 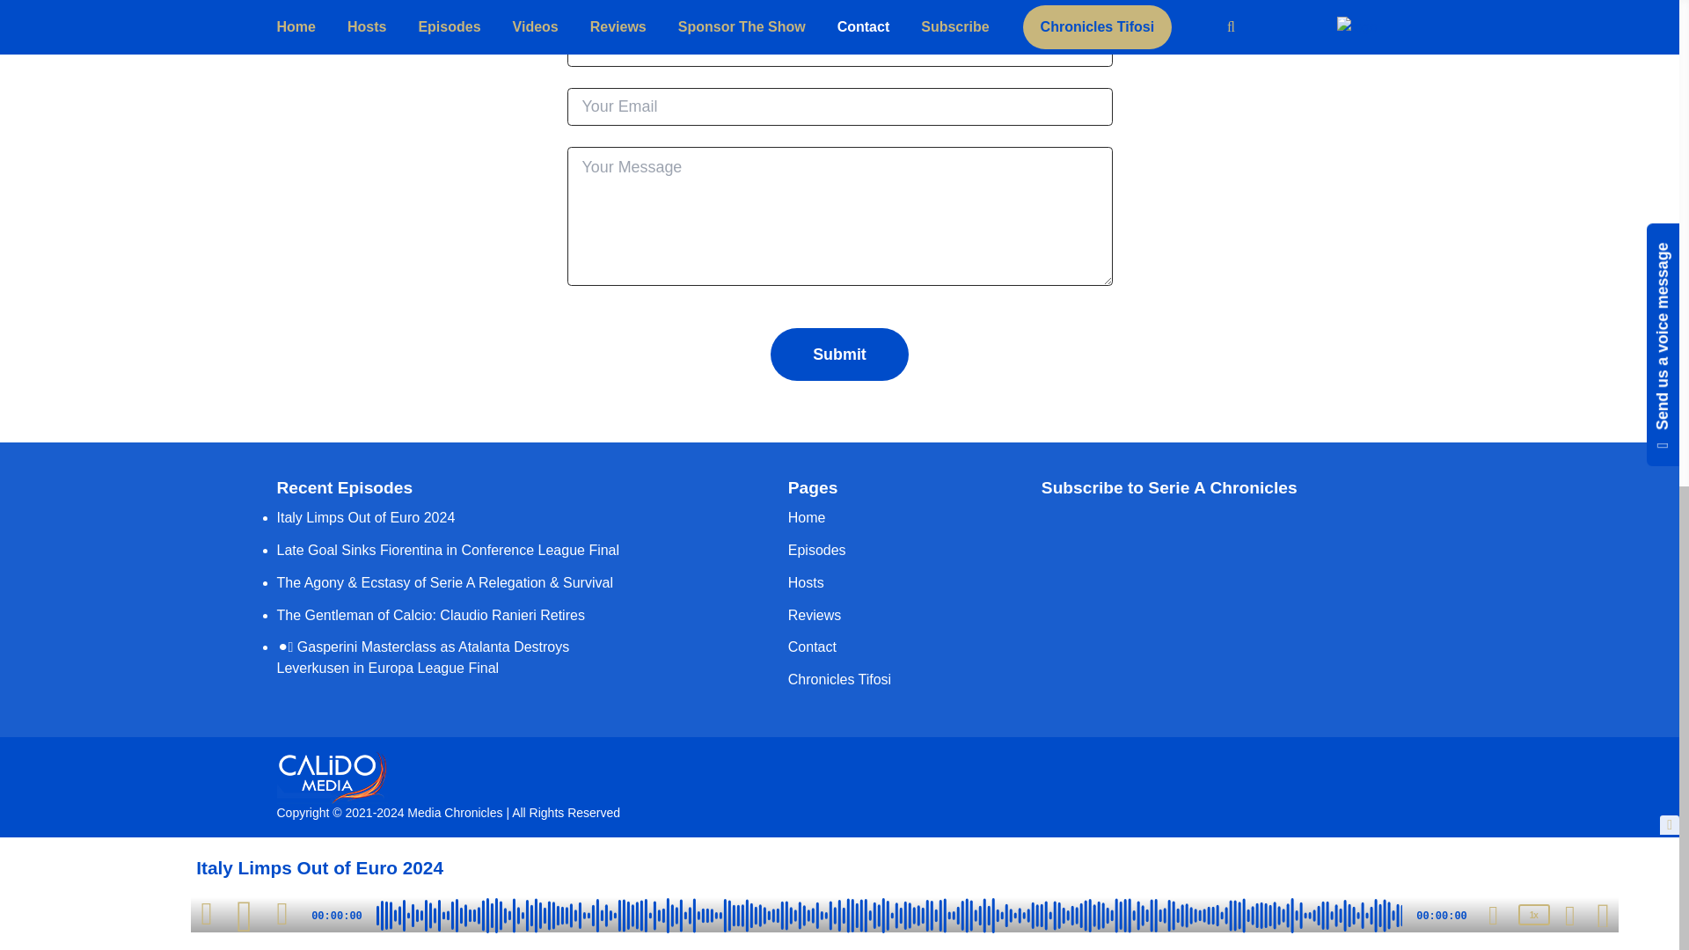 What do you see at coordinates (1060, 538) in the screenshot?
I see `Spotify` at bounding box center [1060, 538].